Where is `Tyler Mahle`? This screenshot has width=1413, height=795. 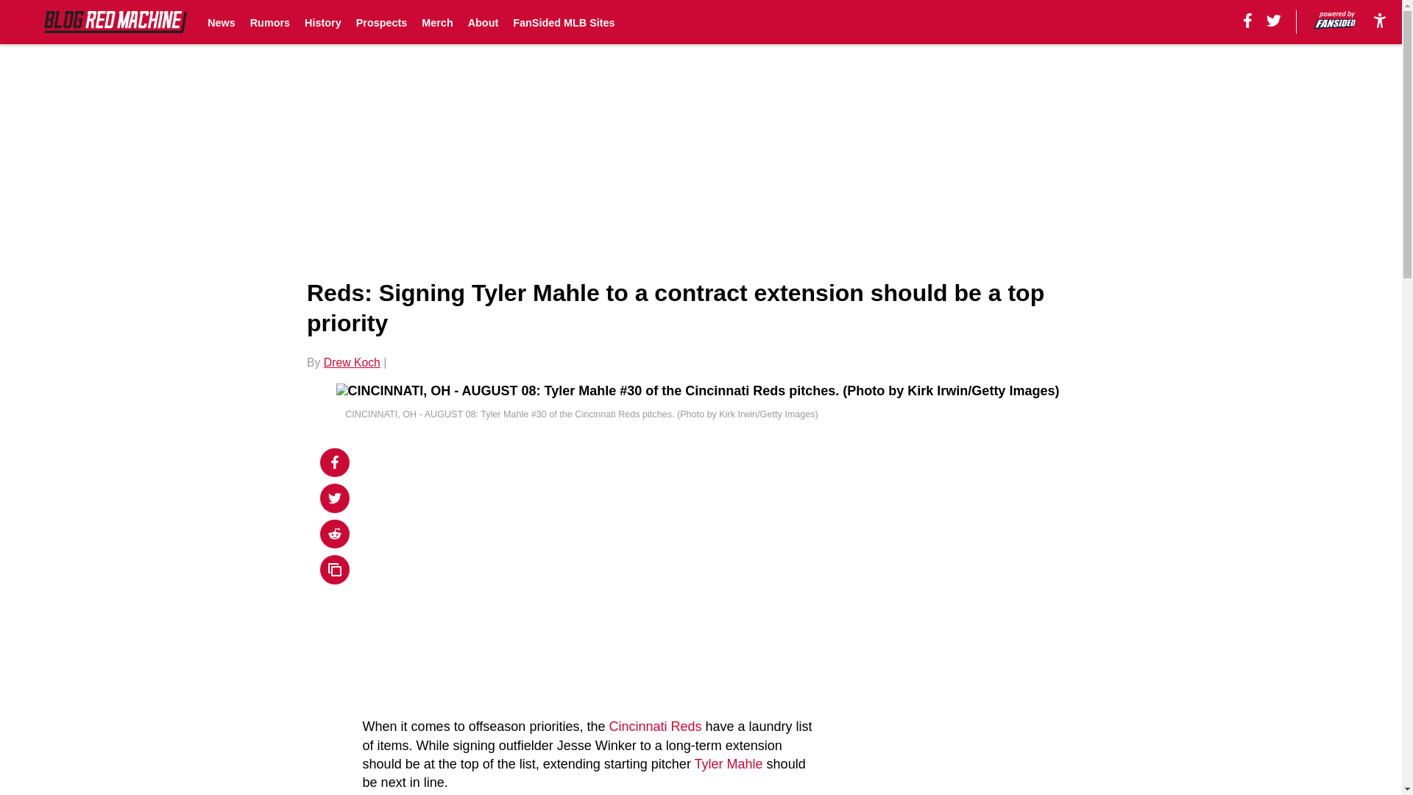
Tyler Mahle is located at coordinates (729, 764).